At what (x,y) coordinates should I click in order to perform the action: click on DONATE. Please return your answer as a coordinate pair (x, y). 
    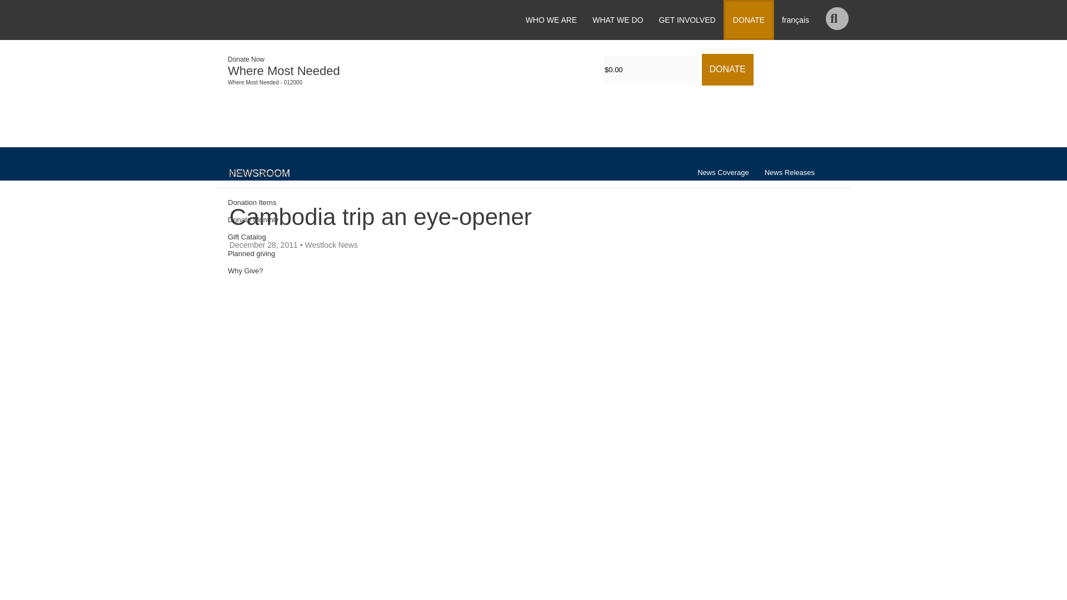
    Looking at the image, I should click on (749, 20).